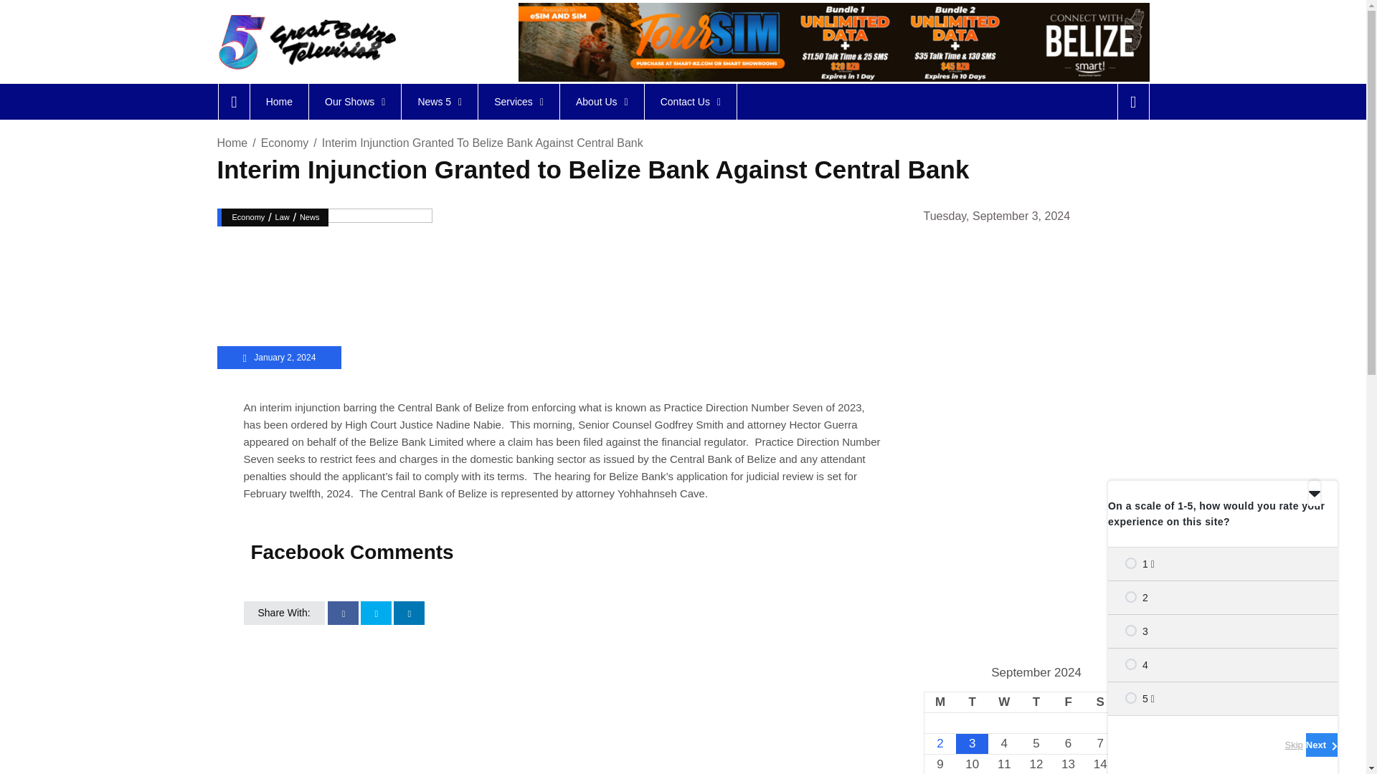  Describe the element at coordinates (278, 102) in the screenshot. I see `Home` at that location.